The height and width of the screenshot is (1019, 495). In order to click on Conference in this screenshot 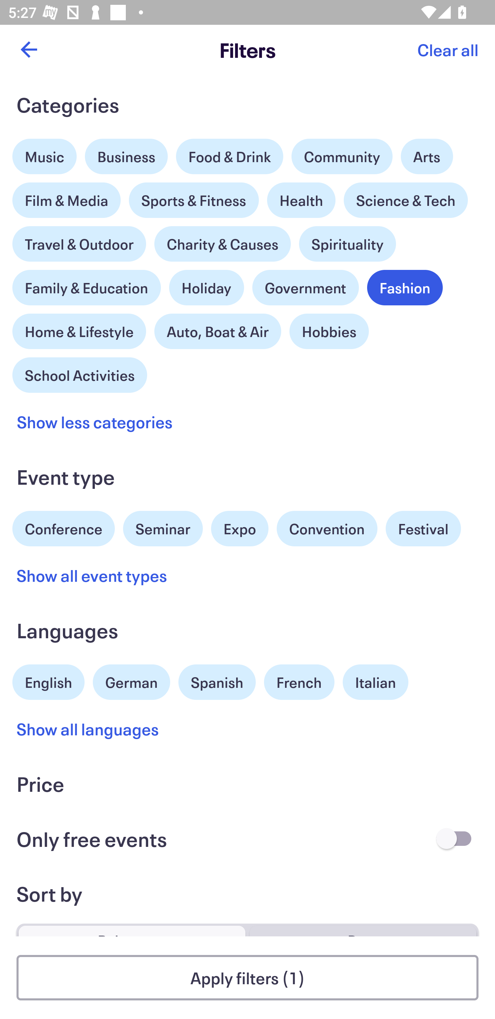, I will do `click(64, 527)`.